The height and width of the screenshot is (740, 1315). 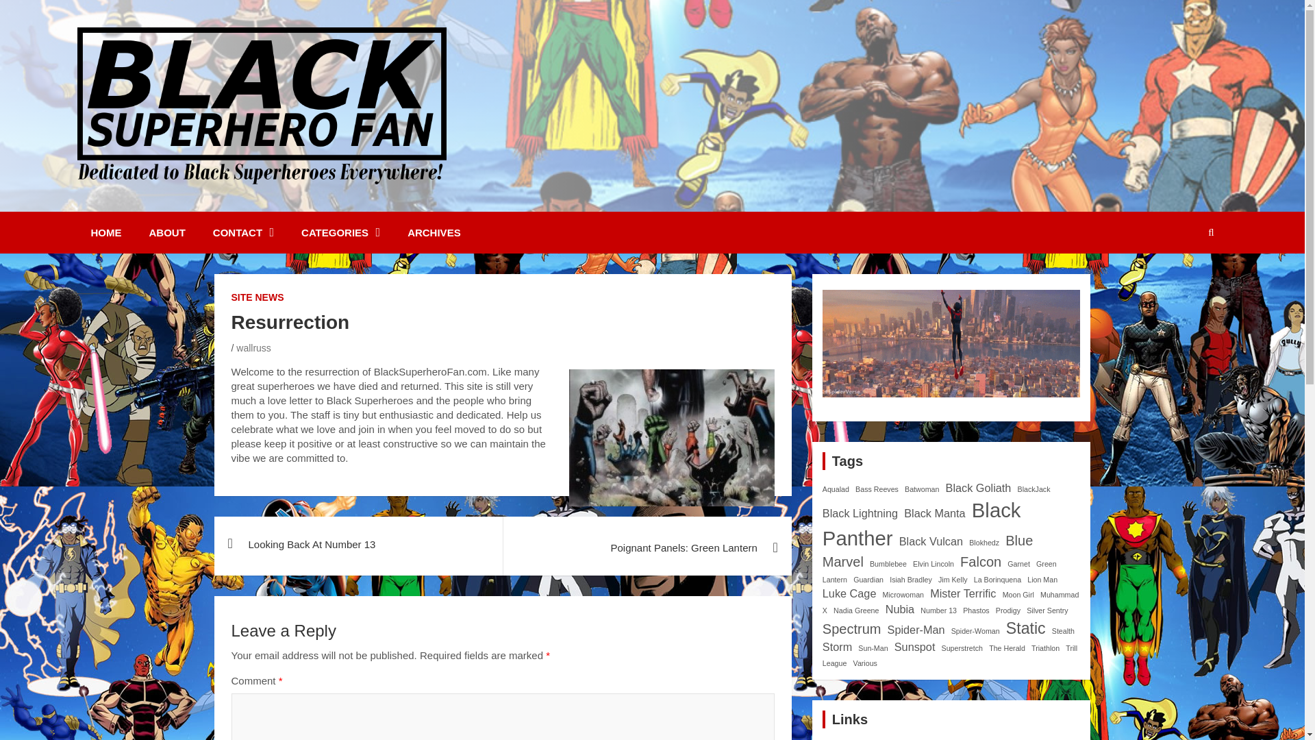 I want to click on ABOUT, so click(x=167, y=232).